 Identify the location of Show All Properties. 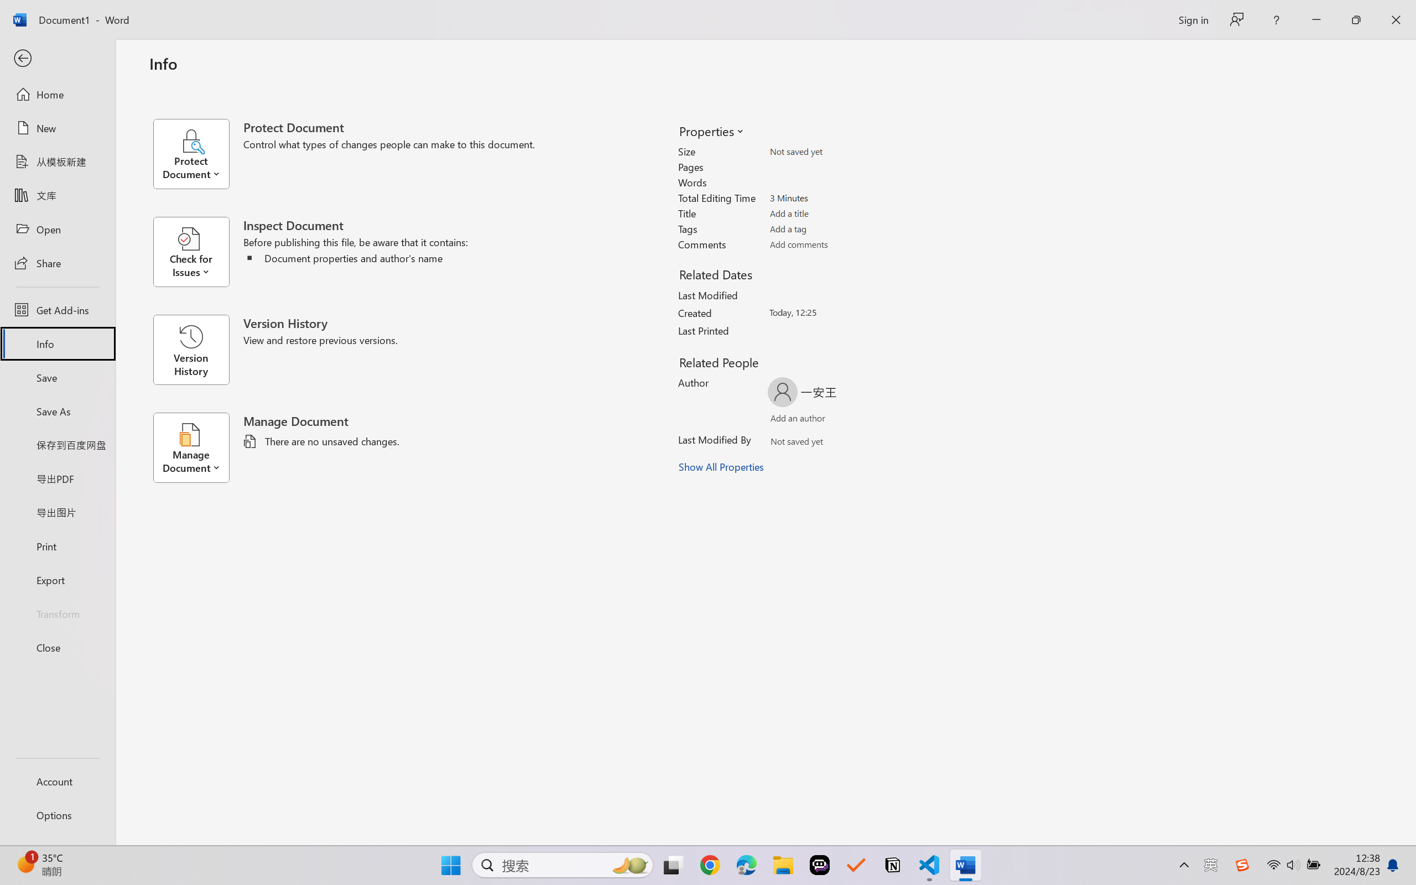
(721, 467).